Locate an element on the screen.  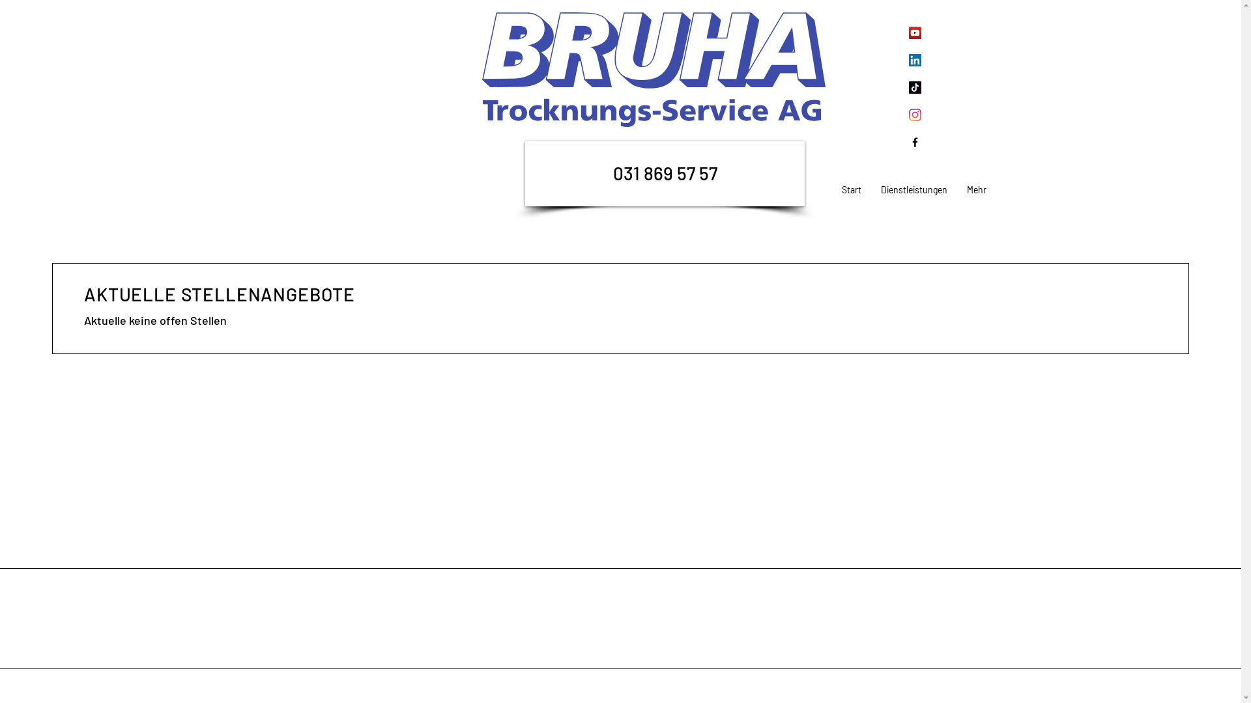
Datenschutz is located at coordinates (642, 617).